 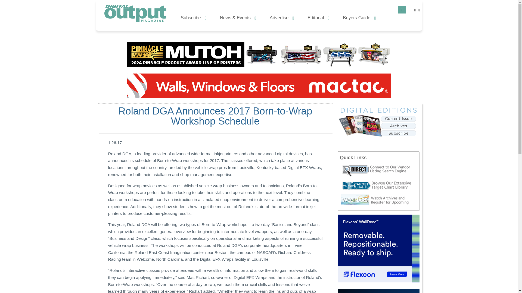 What do you see at coordinates (318, 17) in the screenshot?
I see `Editorial` at bounding box center [318, 17].